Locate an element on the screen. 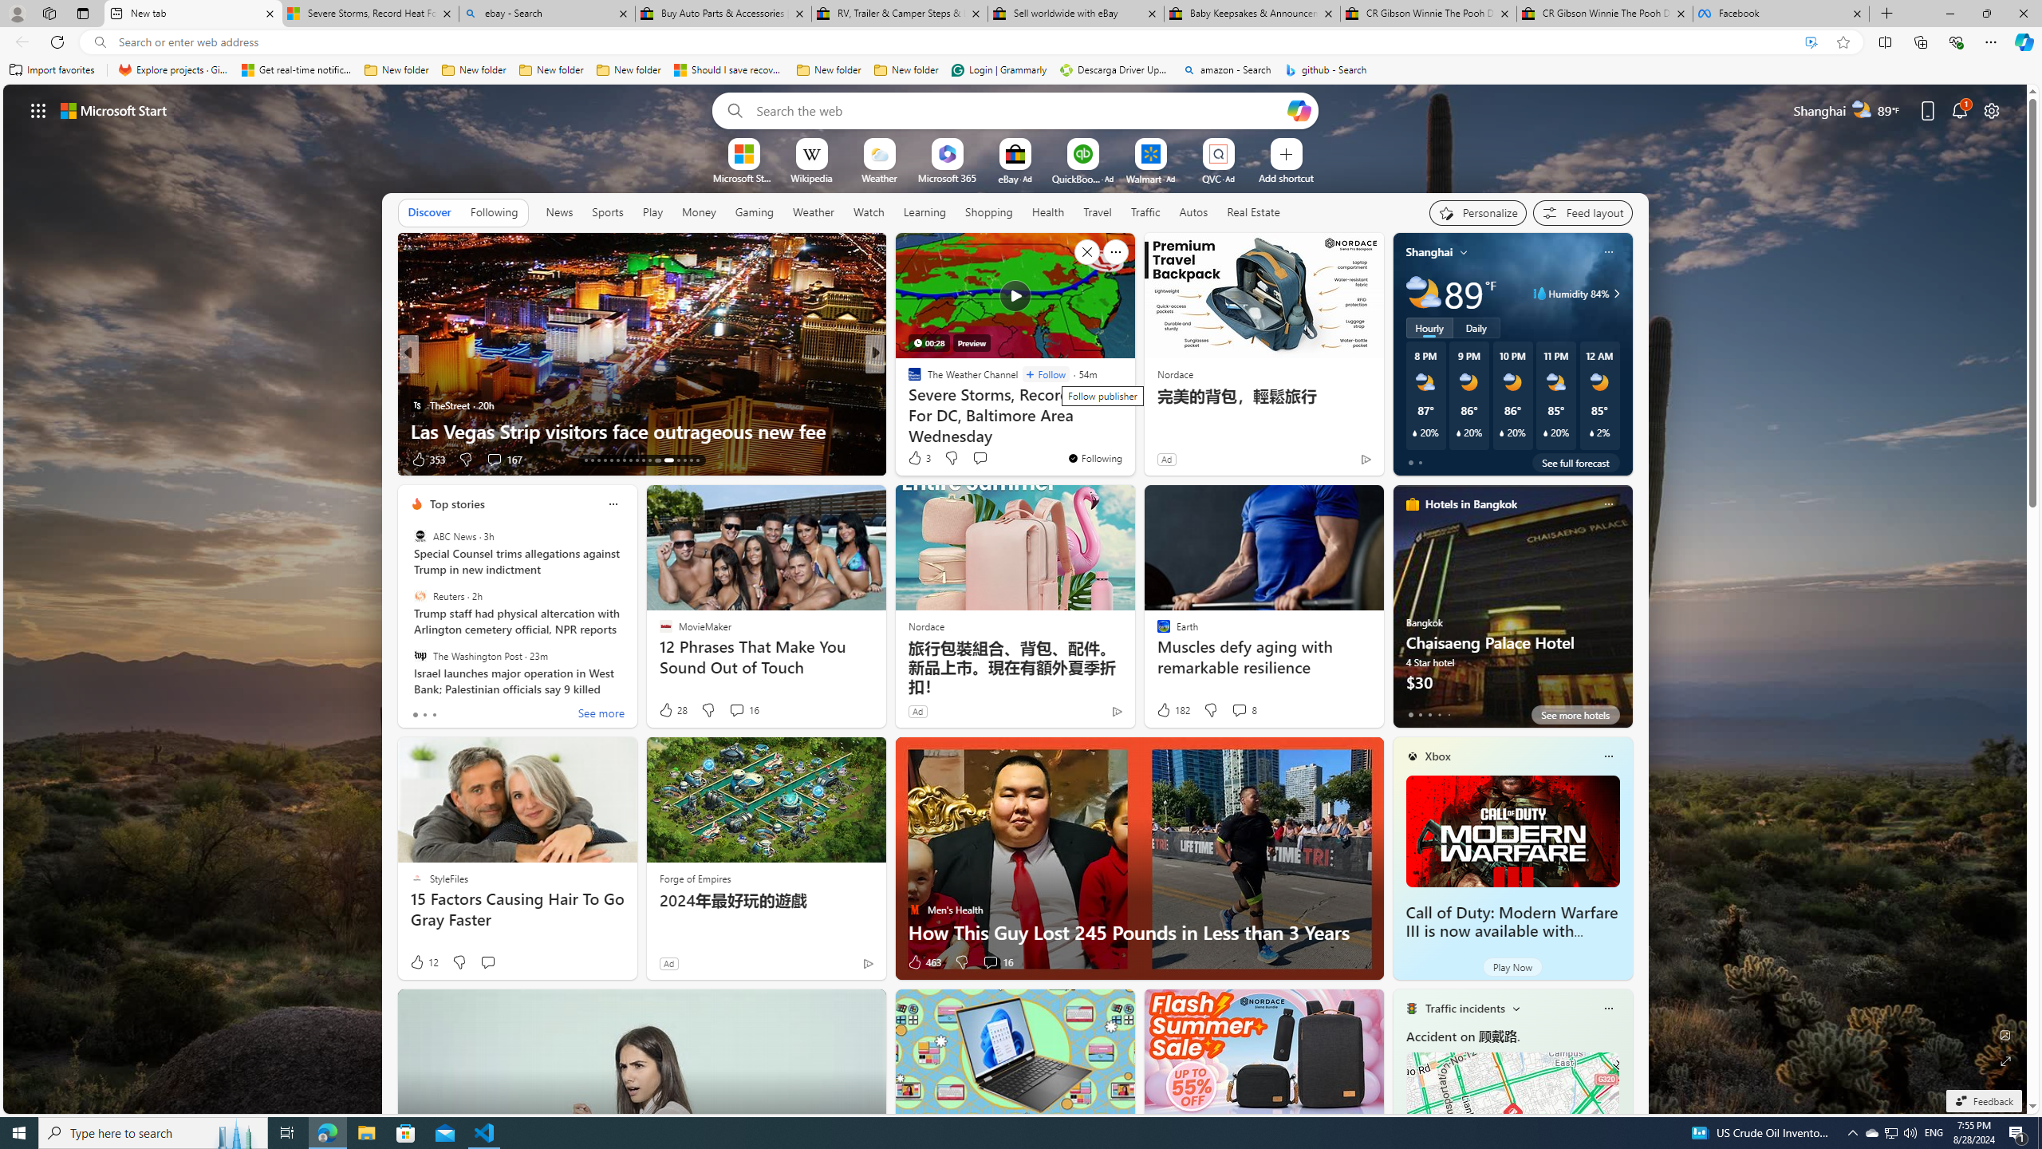 The width and height of the screenshot is (2042, 1149). Start the conversation is located at coordinates (487, 962).